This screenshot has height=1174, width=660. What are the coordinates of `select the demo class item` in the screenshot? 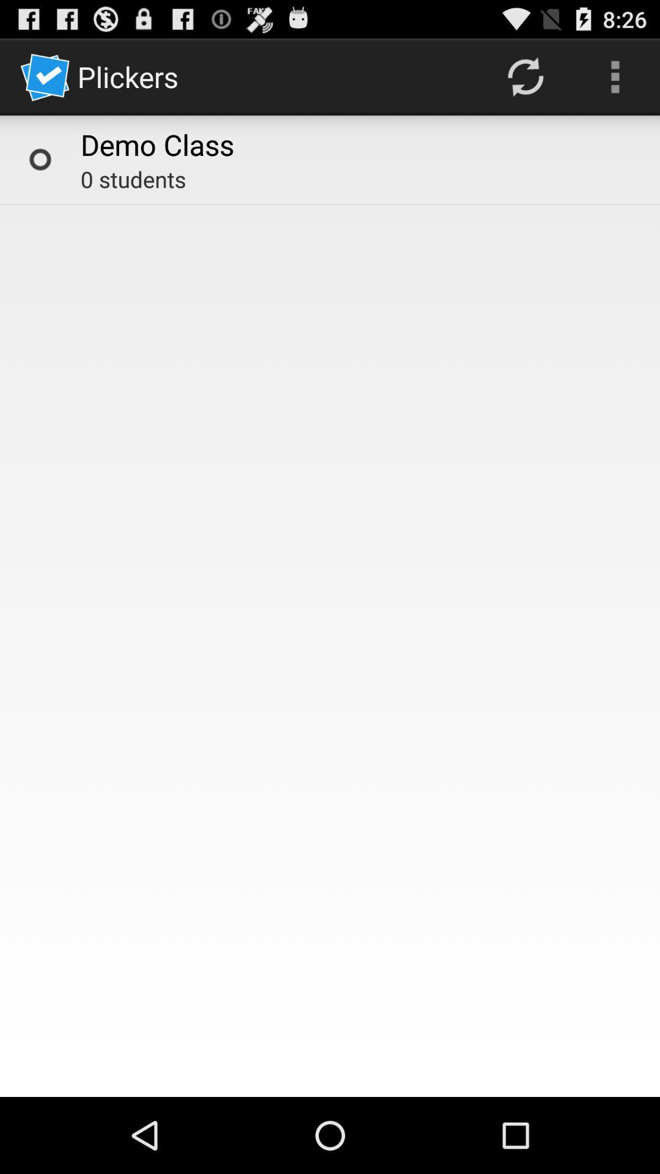 It's located at (158, 144).